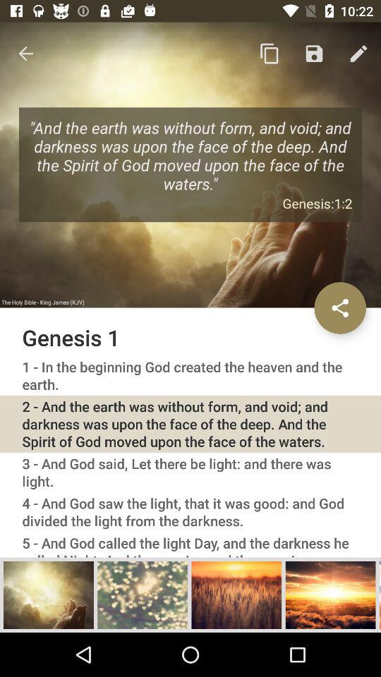 Image resolution: width=381 pixels, height=677 pixels. Describe the element at coordinates (330, 594) in the screenshot. I see `select image` at that location.